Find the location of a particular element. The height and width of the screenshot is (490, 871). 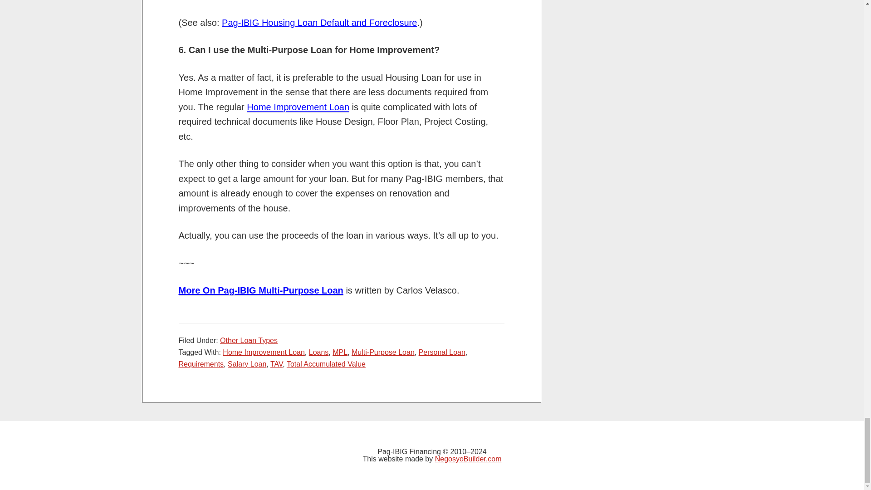

Multi-Purpose Loan is located at coordinates (383, 352).